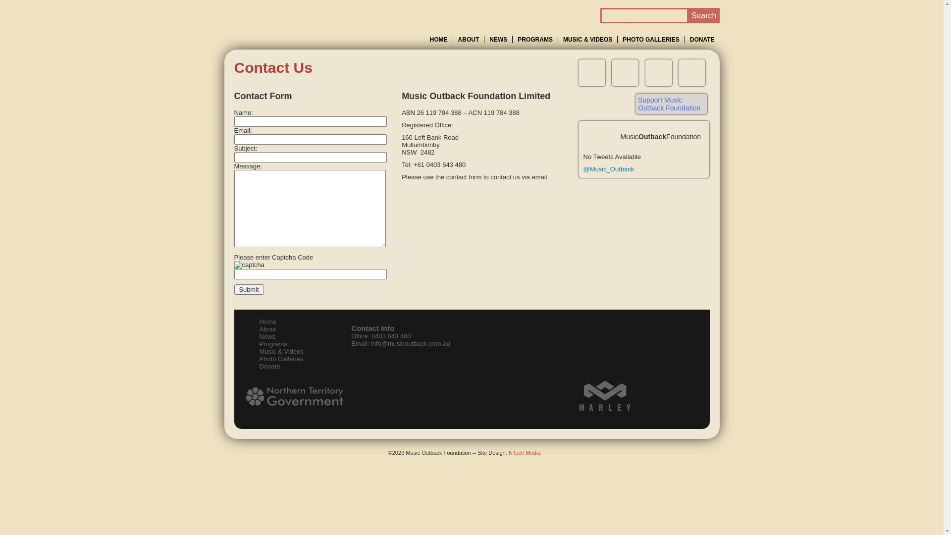 Image resolution: width=951 pixels, height=535 pixels. I want to click on Support Music
Outback Foundation, so click(672, 104).